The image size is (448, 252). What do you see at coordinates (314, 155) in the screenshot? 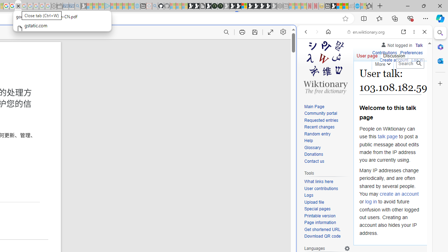
I see `Donations` at bounding box center [314, 155].